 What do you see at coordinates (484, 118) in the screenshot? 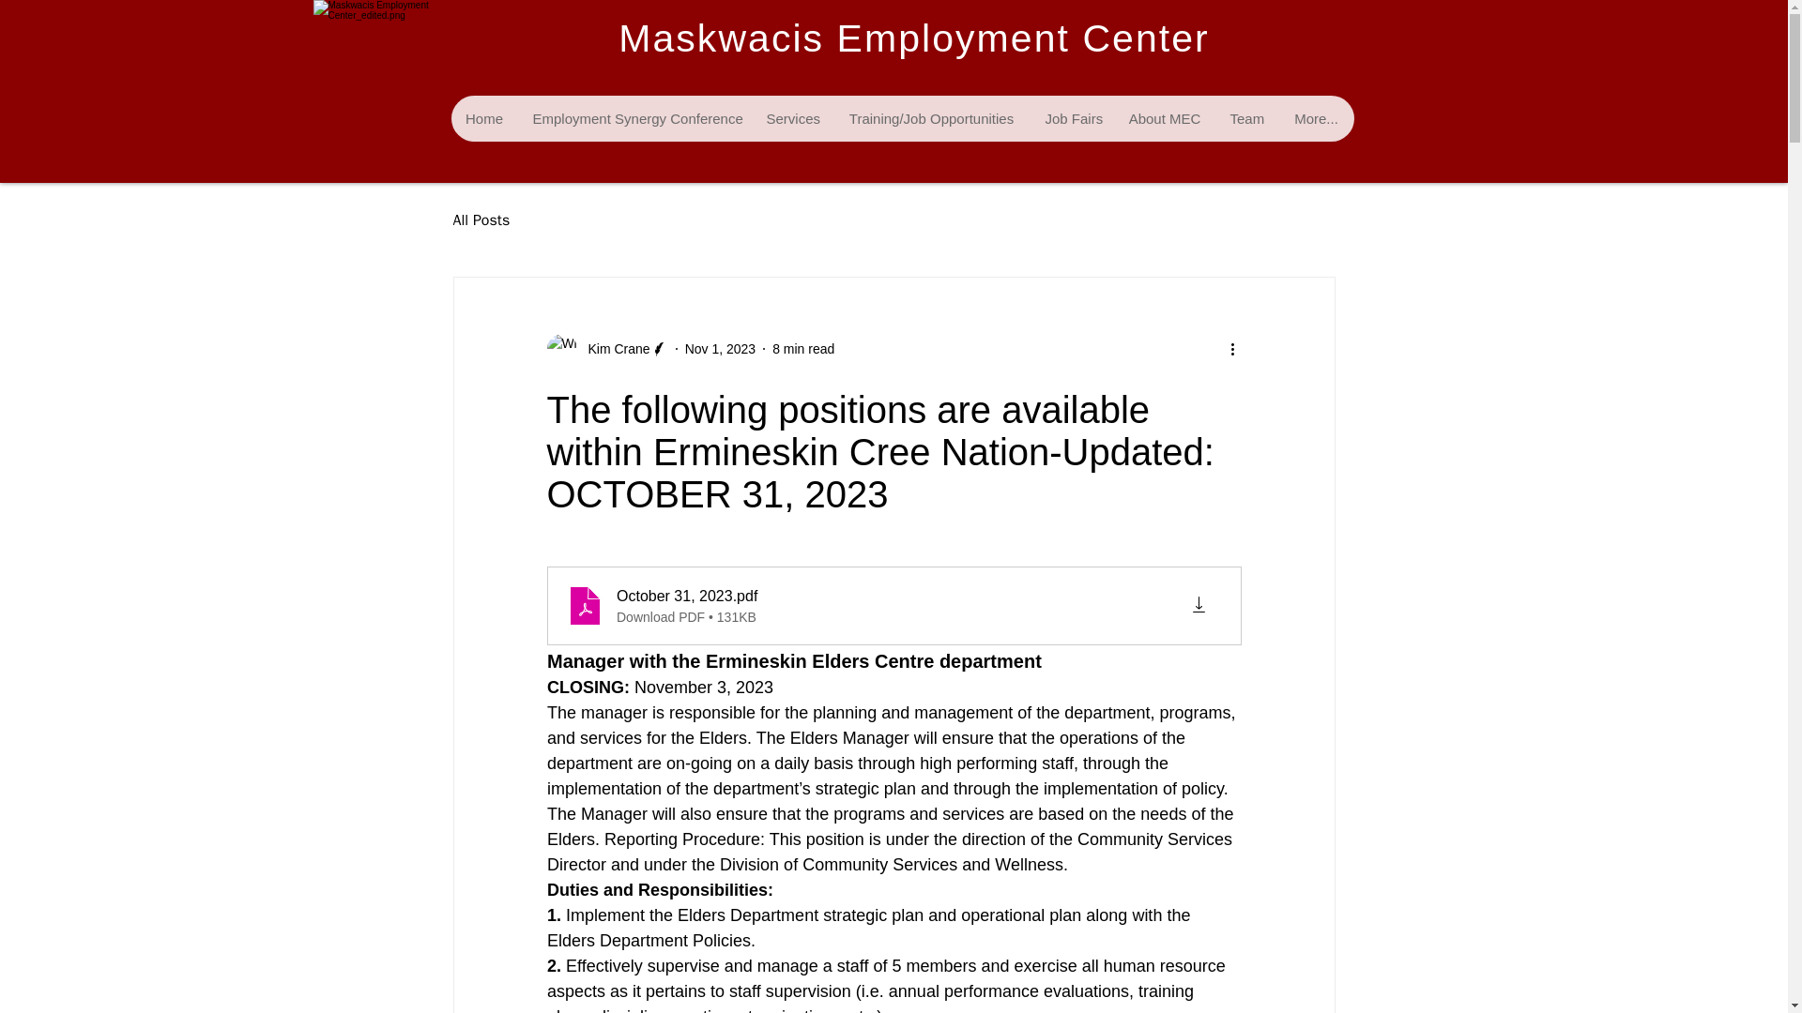
I see `Home` at bounding box center [484, 118].